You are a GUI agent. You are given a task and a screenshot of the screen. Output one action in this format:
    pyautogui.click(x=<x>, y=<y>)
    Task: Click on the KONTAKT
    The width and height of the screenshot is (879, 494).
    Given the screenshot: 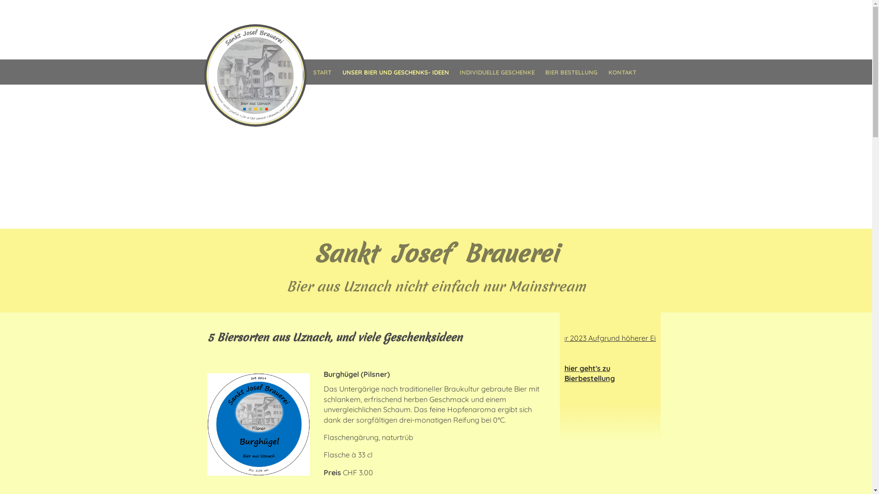 What is the action you would take?
    pyautogui.click(x=622, y=72)
    